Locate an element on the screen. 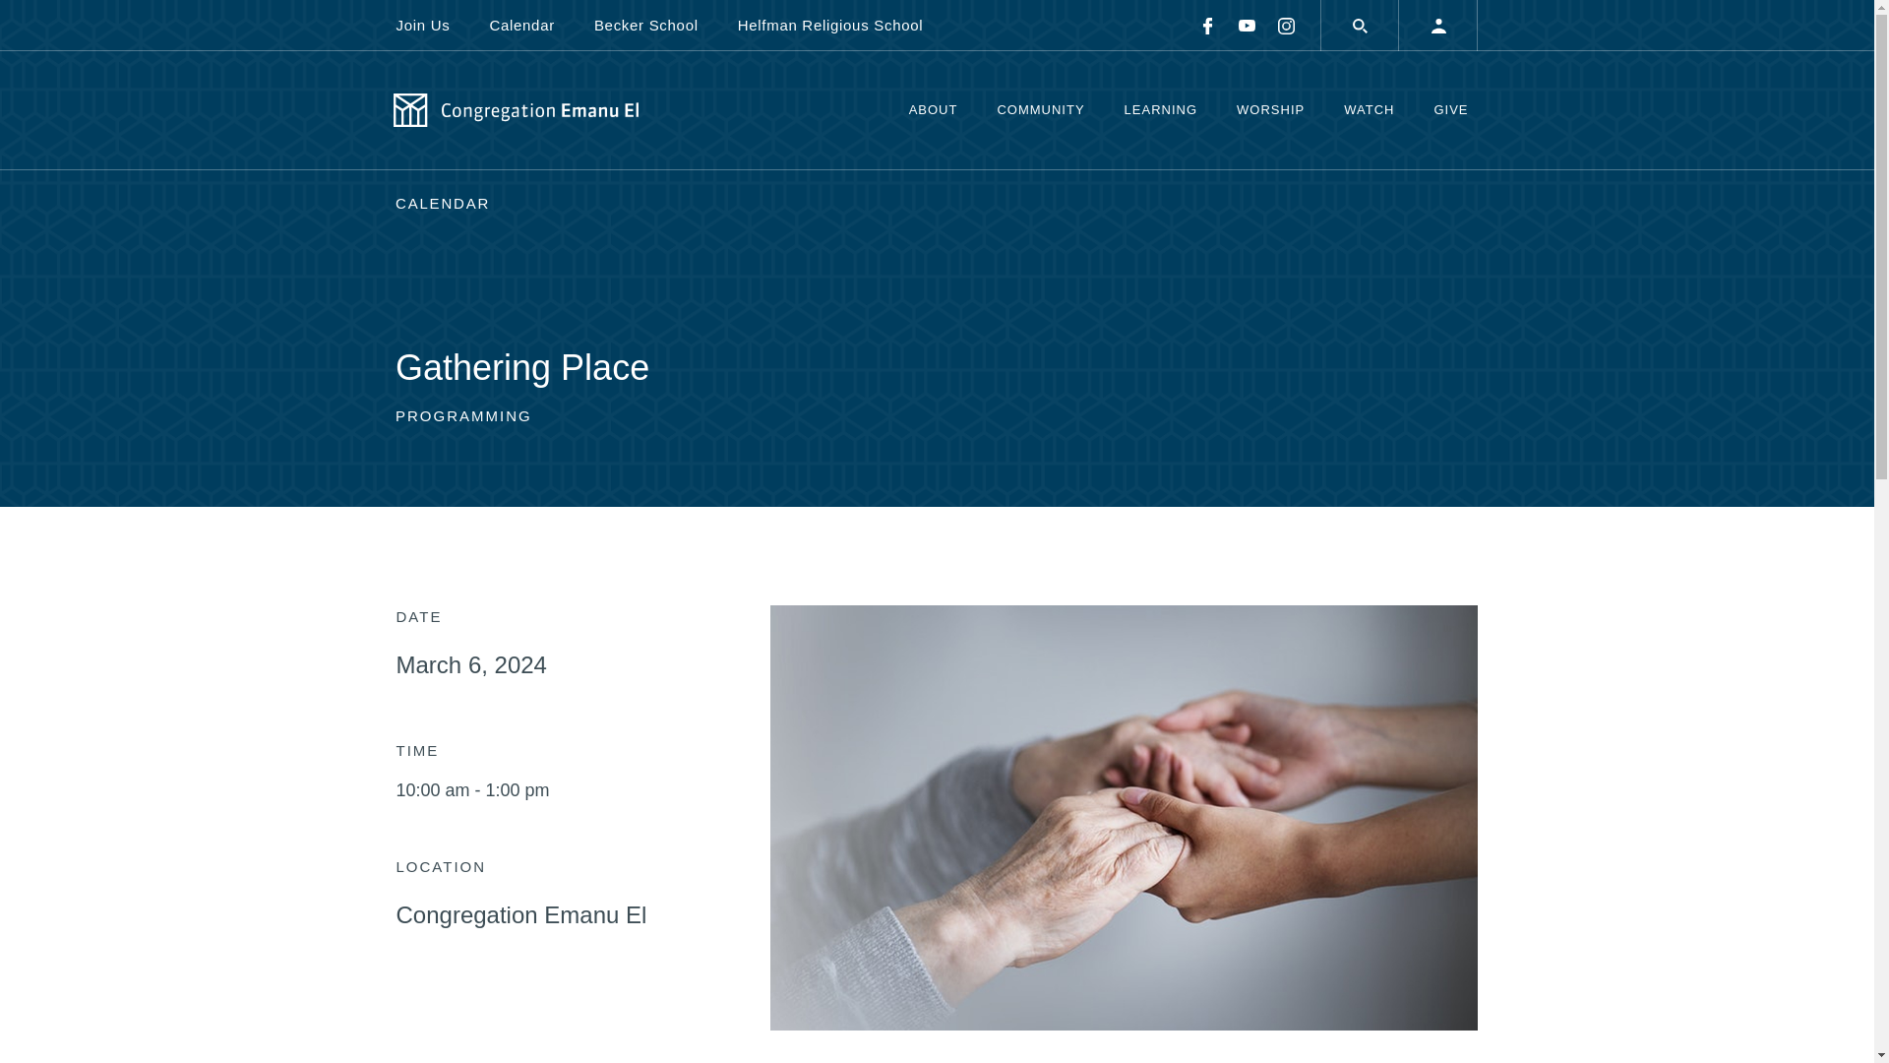  Join Us is located at coordinates (431, 25).